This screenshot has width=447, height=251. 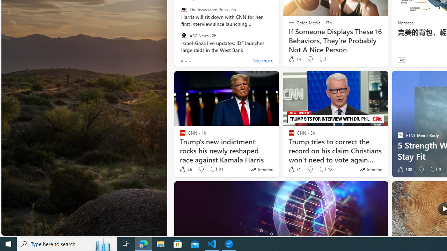 What do you see at coordinates (185, 169) in the screenshot?
I see `46 Like` at bounding box center [185, 169].